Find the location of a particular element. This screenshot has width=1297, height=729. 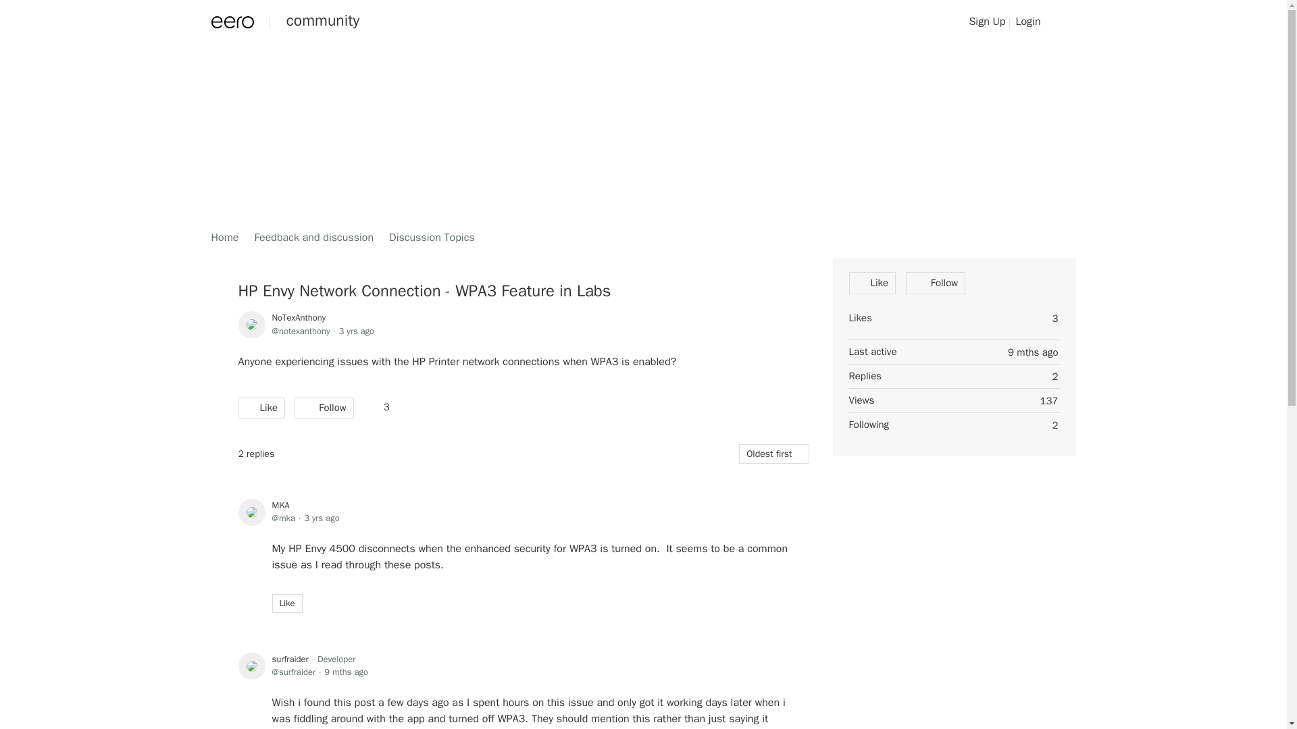

Like is located at coordinates (286, 603).